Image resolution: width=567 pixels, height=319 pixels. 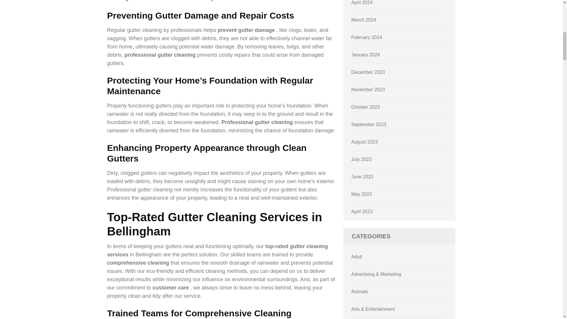 What do you see at coordinates (365, 142) in the screenshot?
I see `August 2023` at bounding box center [365, 142].